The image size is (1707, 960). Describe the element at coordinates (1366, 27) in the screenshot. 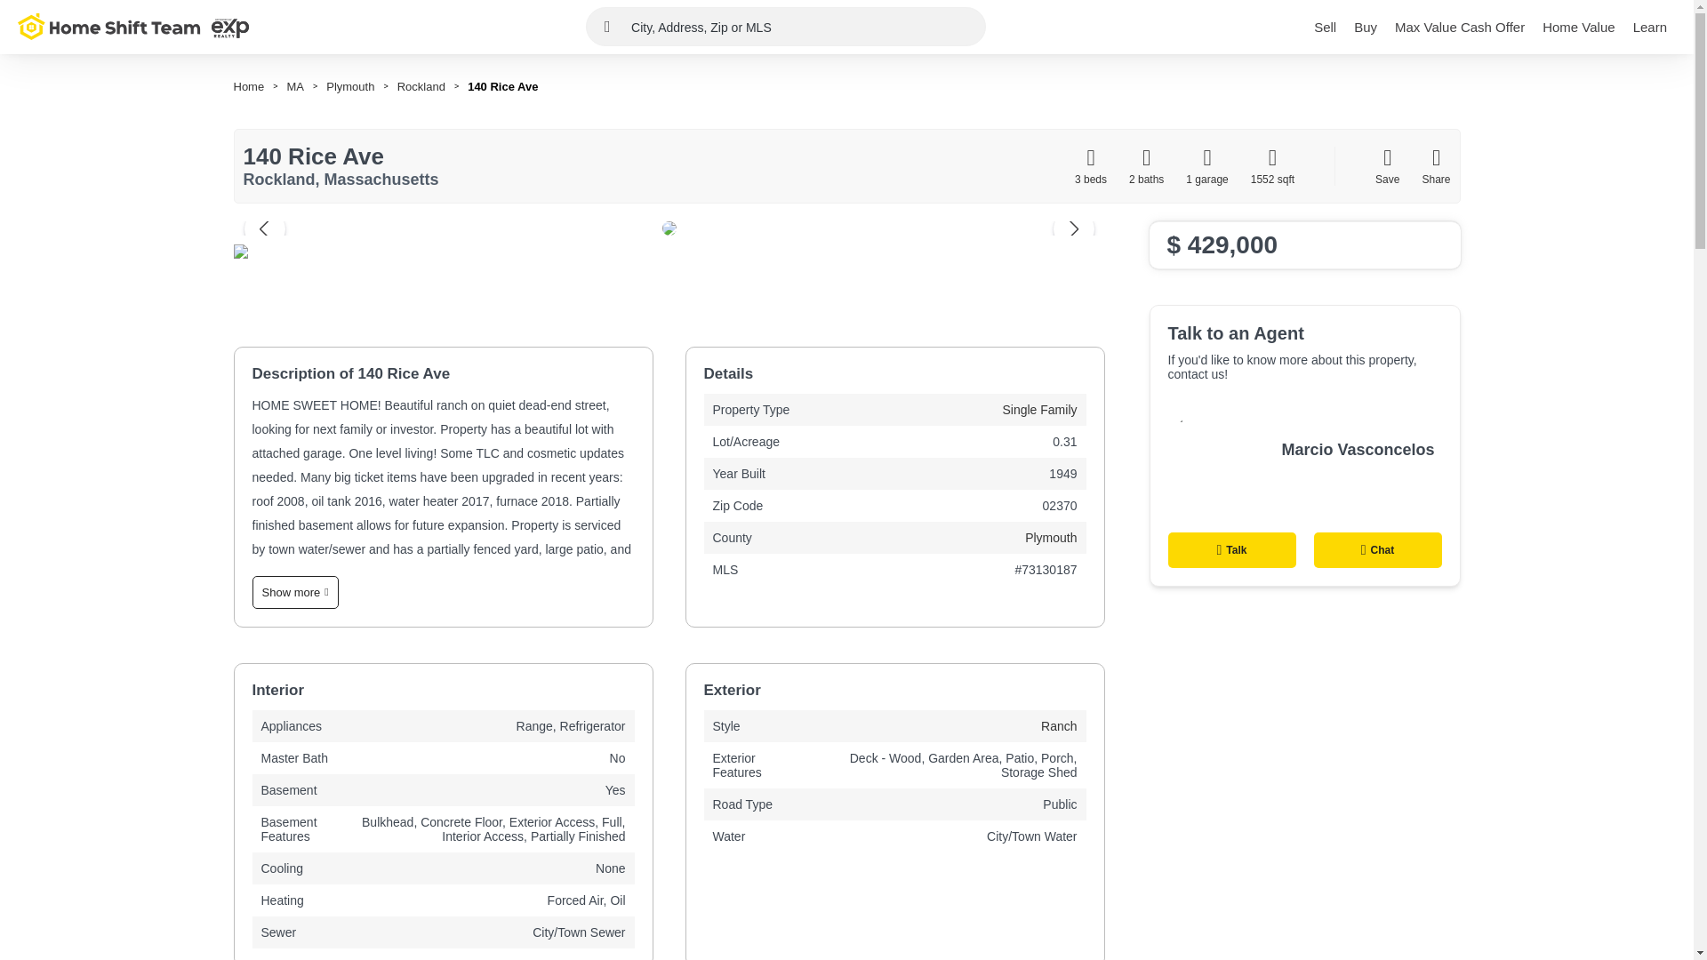

I see `Buy` at that location.